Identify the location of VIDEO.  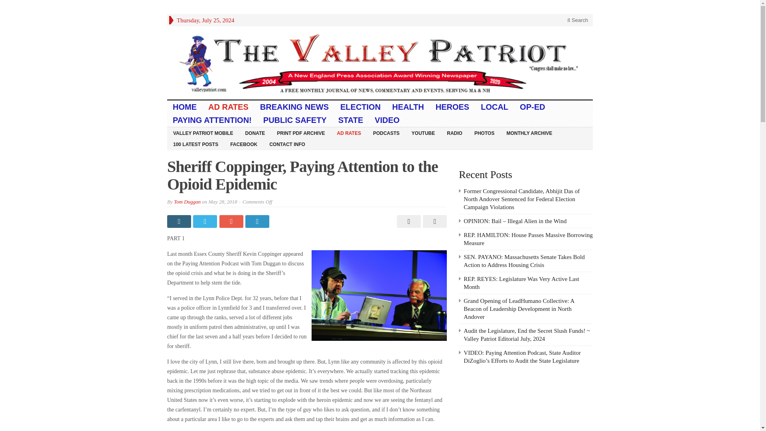
(387, 120).